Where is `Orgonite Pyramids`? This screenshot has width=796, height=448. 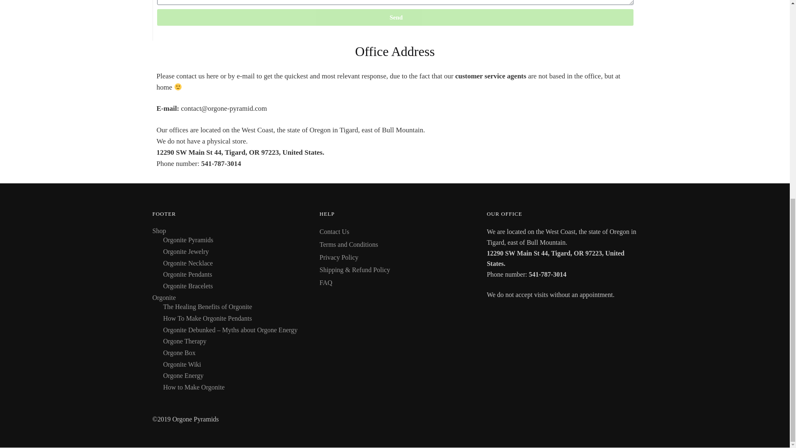 Orgonite Pyramids is located at coordinates (188, 240).